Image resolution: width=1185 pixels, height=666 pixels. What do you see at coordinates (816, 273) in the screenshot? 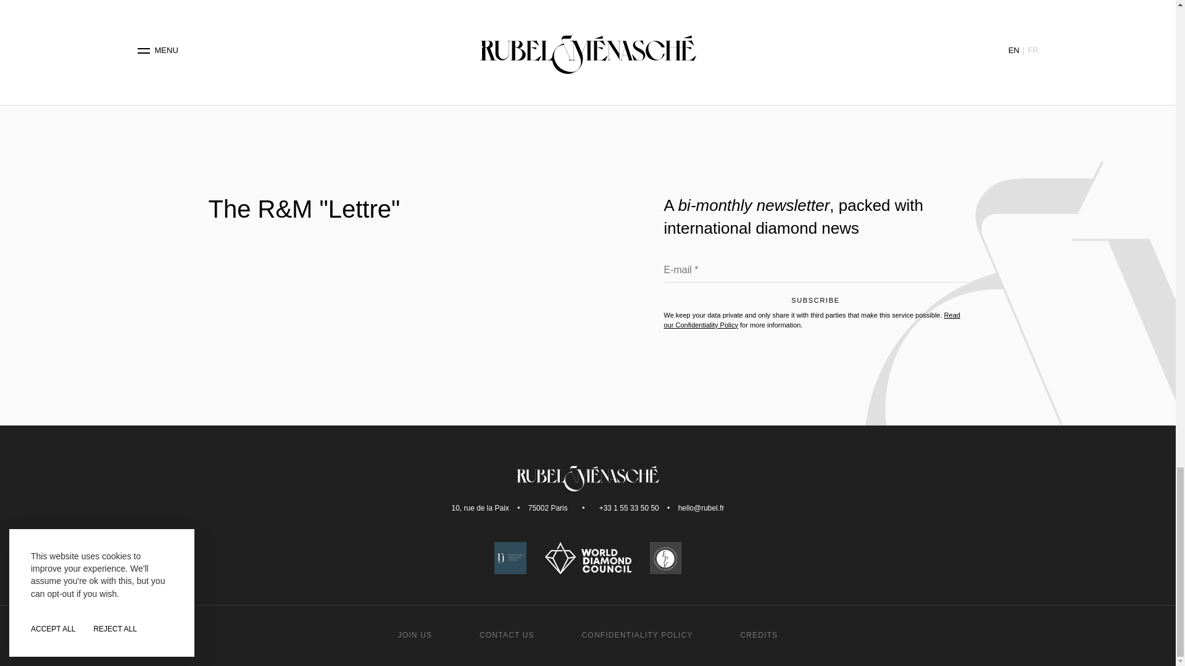
I see `E-mail` at bounding box center [816, 273].